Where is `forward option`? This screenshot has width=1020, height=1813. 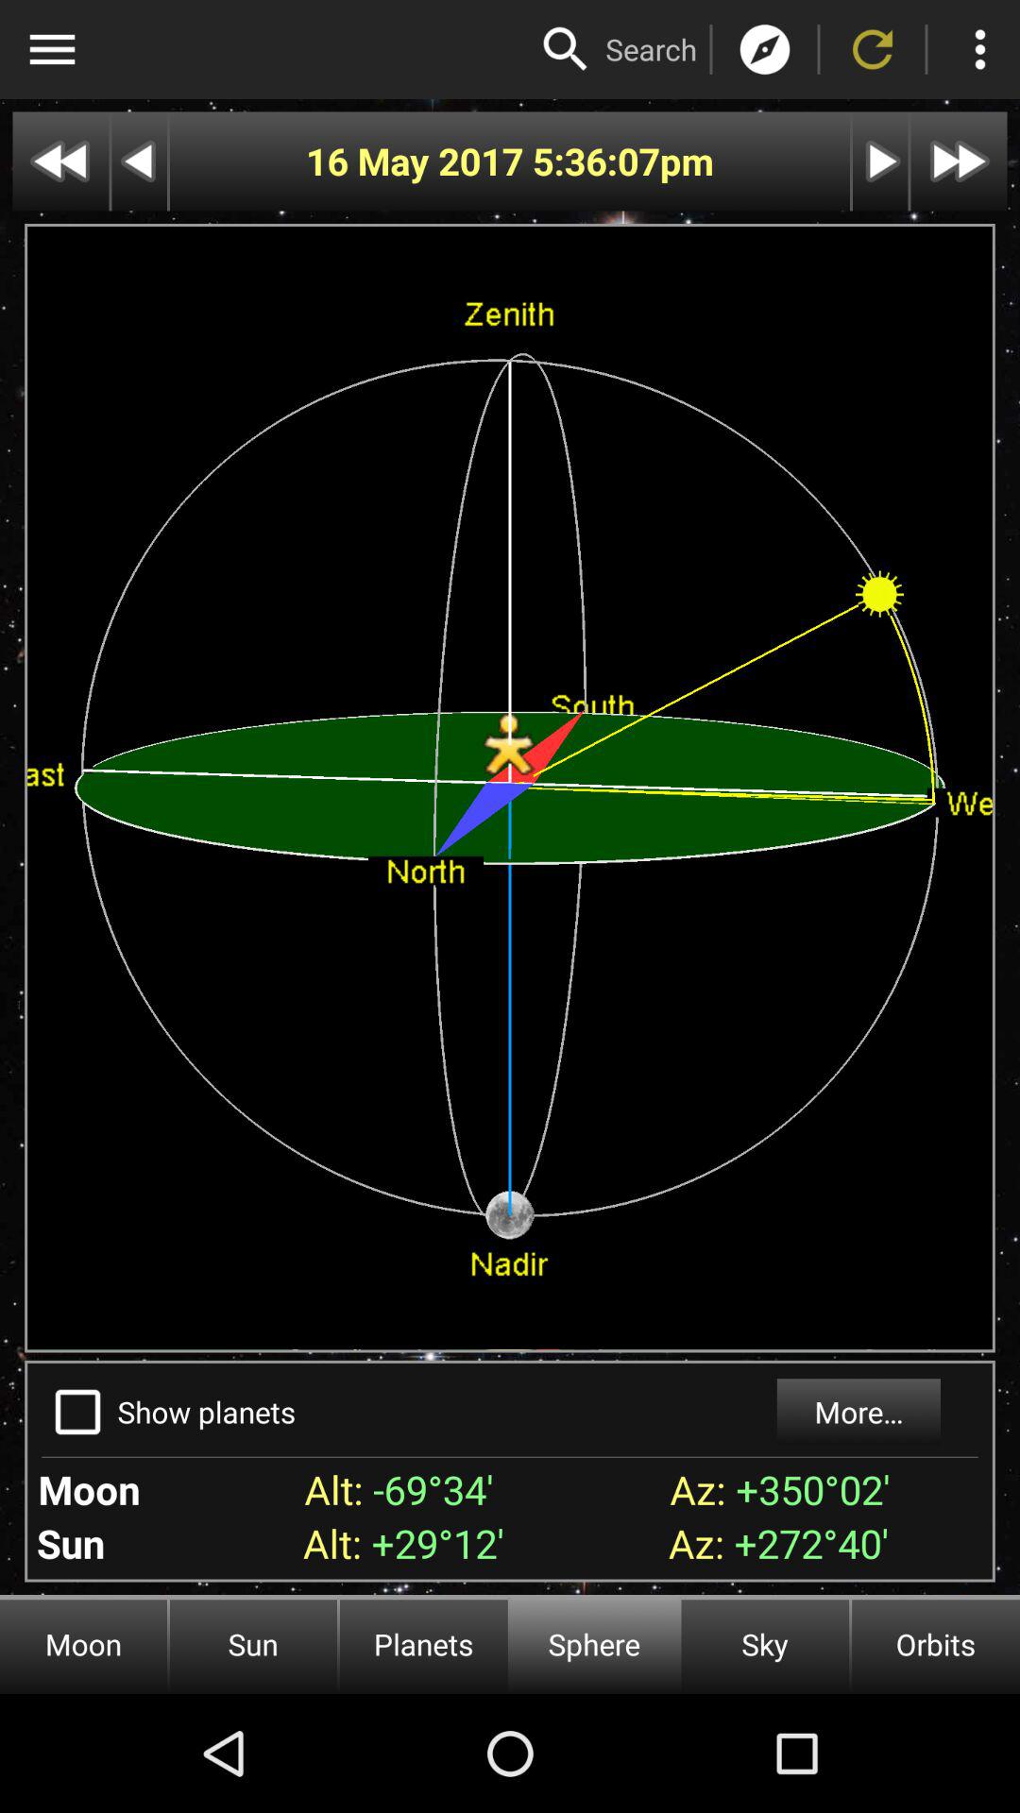 forward option is located at coordinates (959, 161).